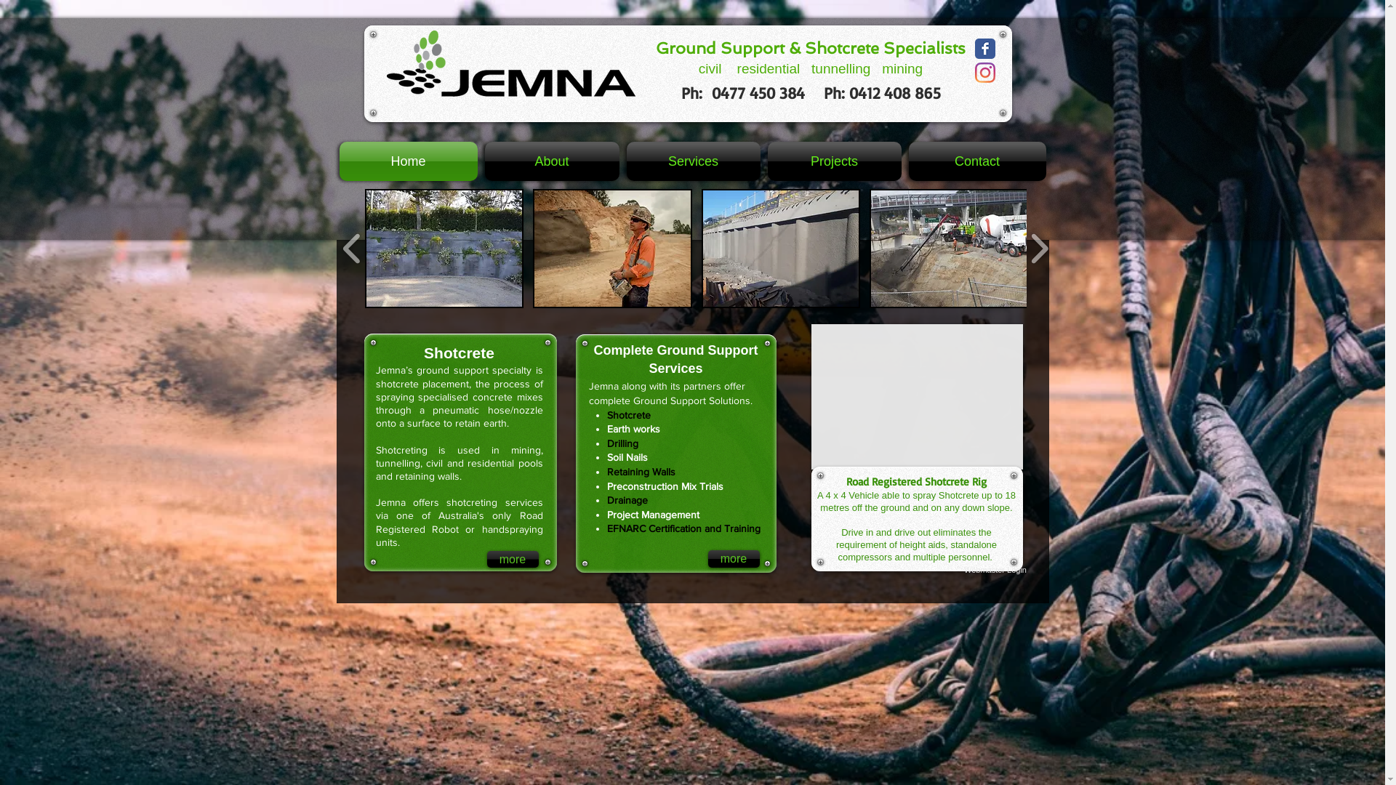 The width and height of the screenshot is (1396, 785). I want to click on Webmaster Login, so click(995, 570).